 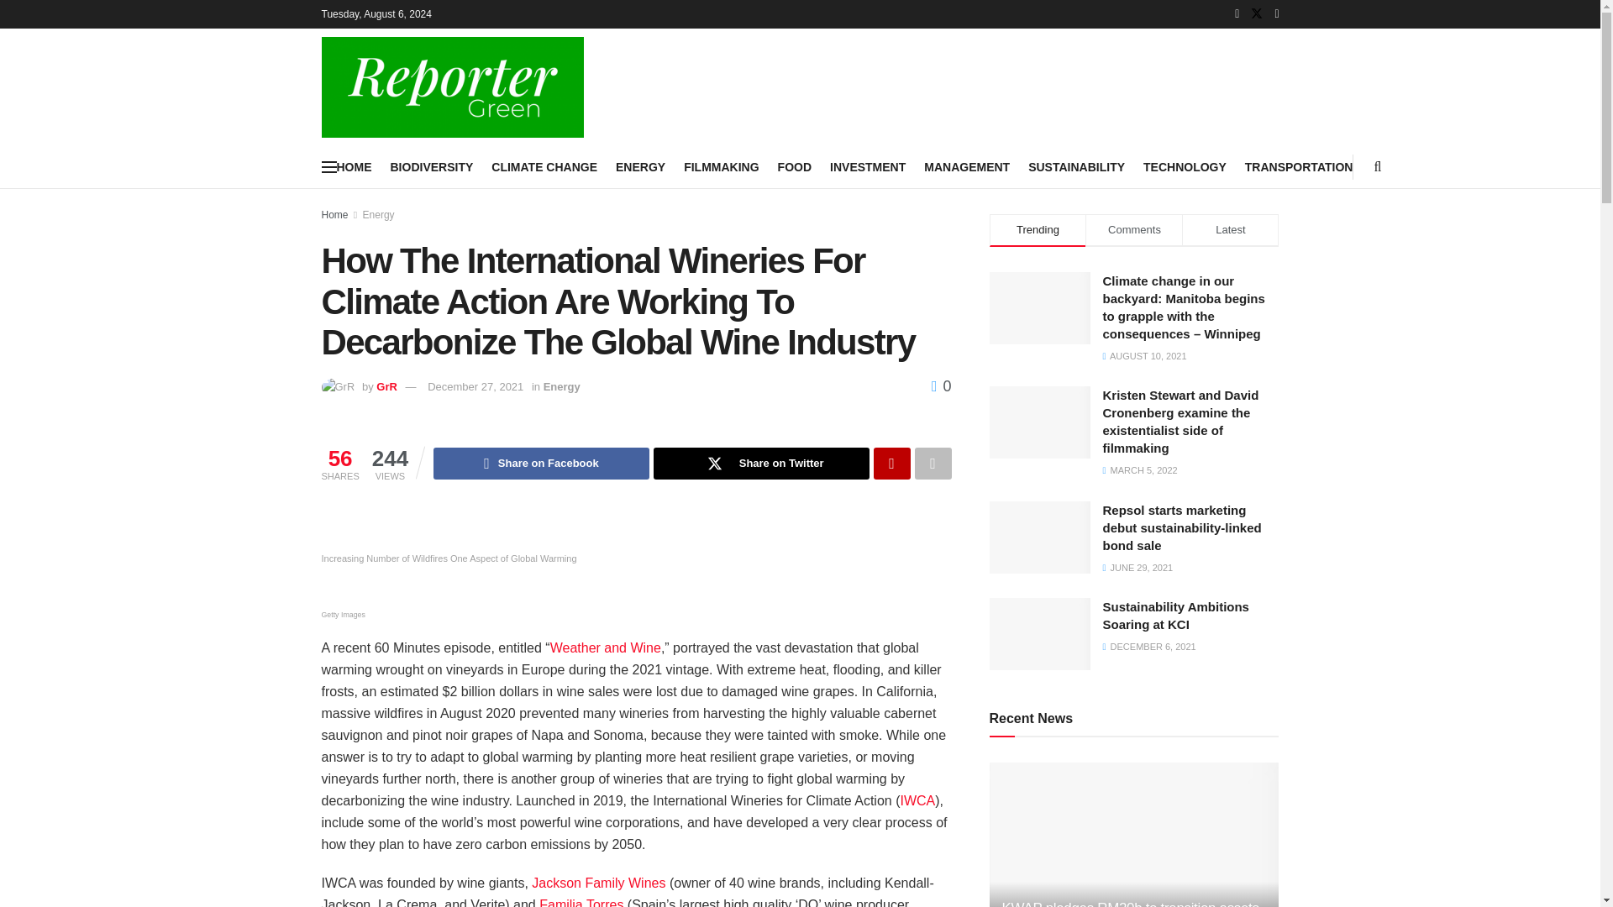 I want to click on GrR, so click(x=386, y=386).